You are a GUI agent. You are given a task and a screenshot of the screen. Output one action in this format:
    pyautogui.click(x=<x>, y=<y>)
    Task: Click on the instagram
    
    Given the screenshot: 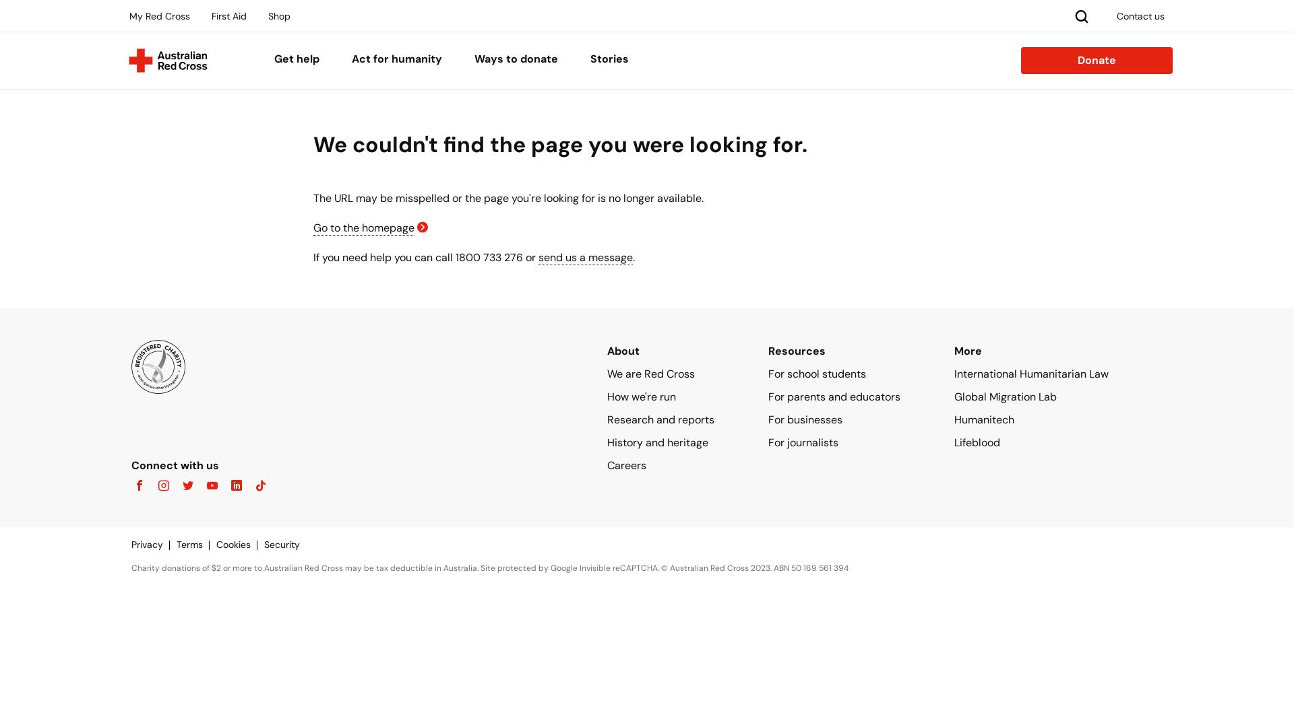 What is the action you would take?
    pyautogui.click(x=160, y=486)
    